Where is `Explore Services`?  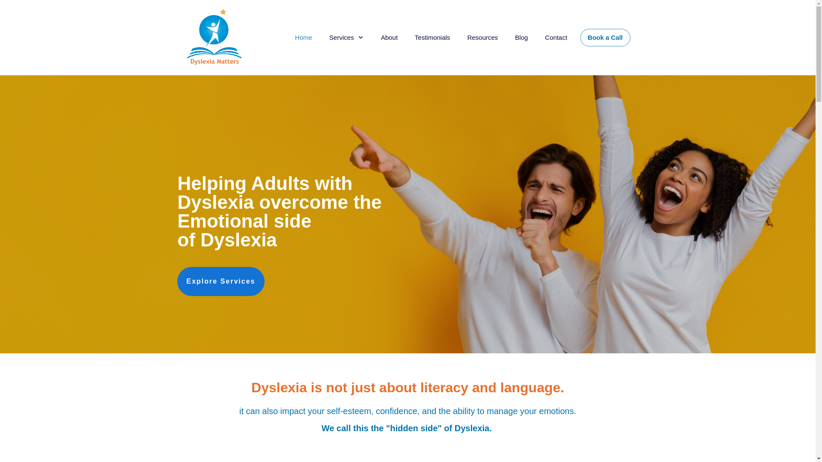
Explore Services is located at coordinates (221, 281).